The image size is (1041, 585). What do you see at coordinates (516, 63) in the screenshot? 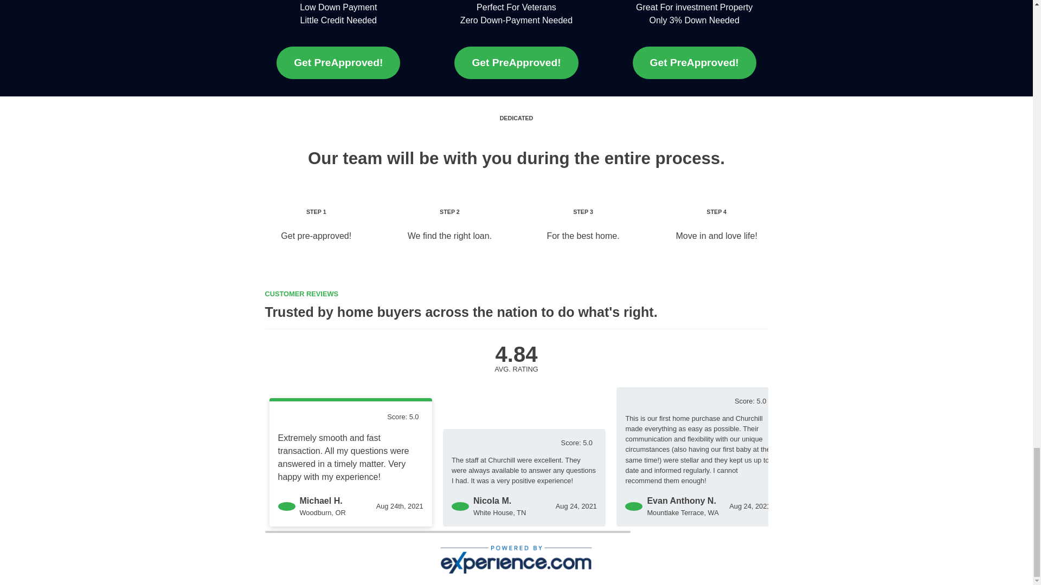
I see `Get PreApproved!` at bounding box center [516, 63].